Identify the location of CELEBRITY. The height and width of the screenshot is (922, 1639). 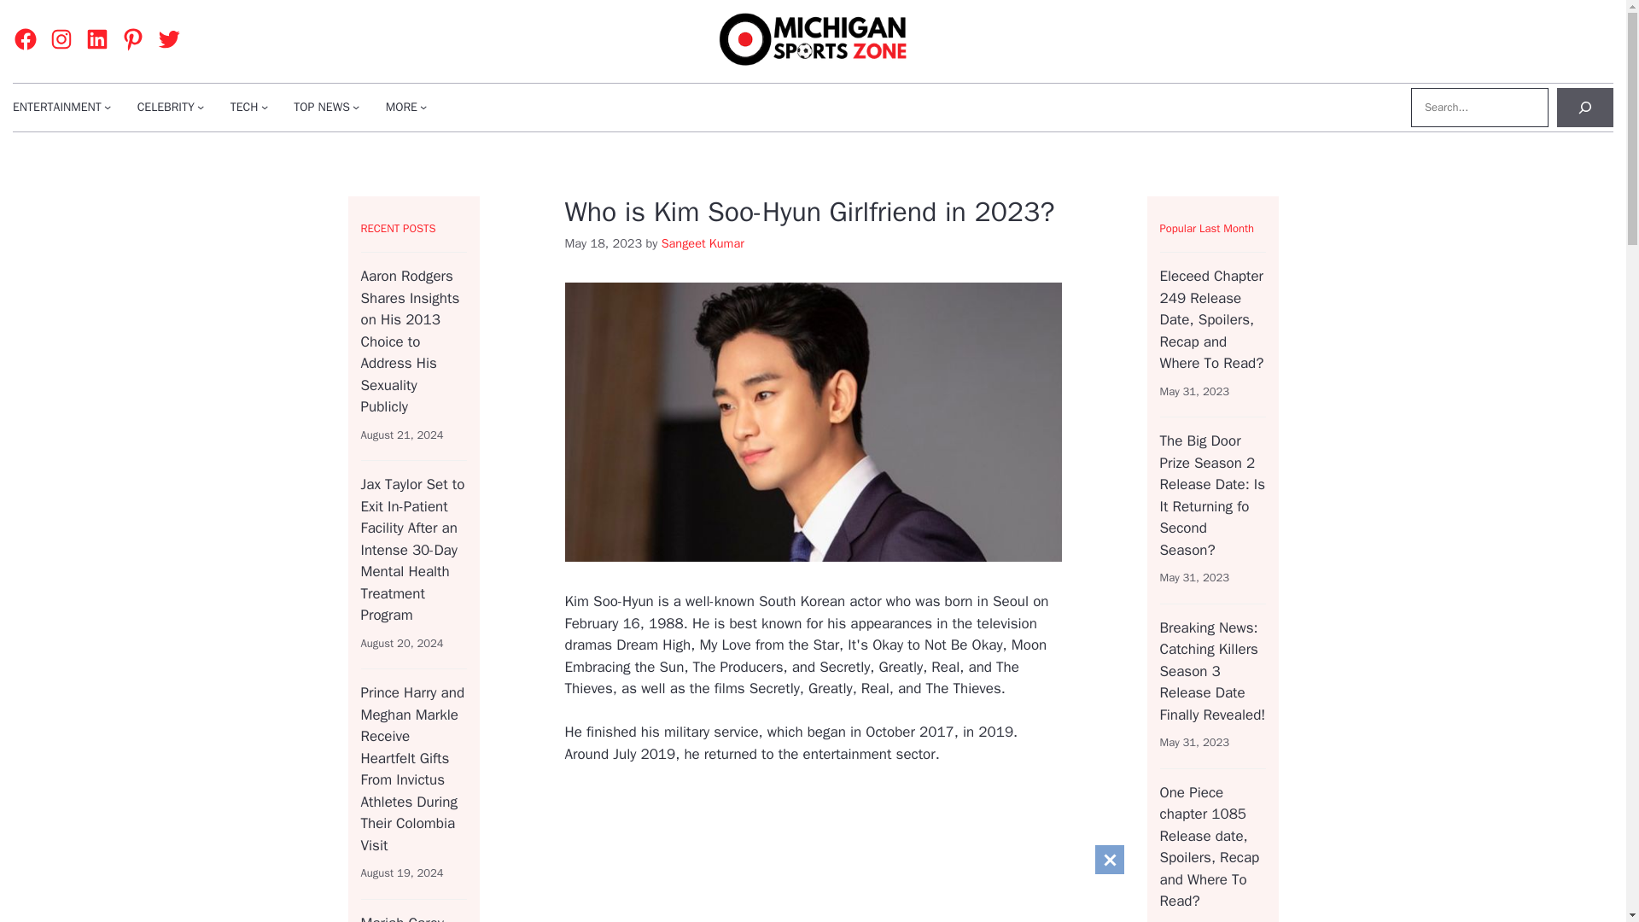
(166, 107).